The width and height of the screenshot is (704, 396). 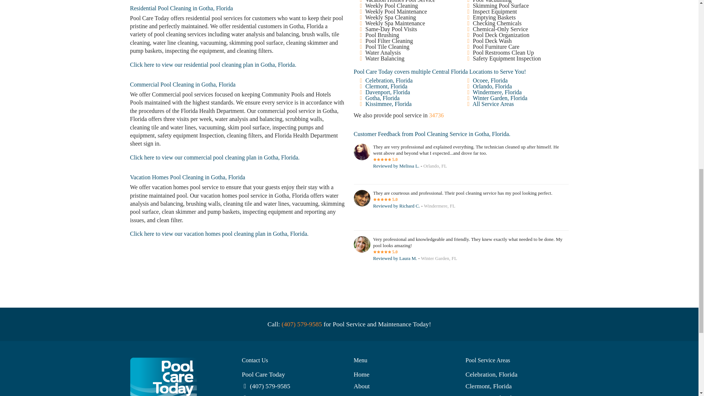 What do you see at coordinates (493, 86) in the screenshot?
I see `Orlando, Florida` at bounding box center [493, 86].